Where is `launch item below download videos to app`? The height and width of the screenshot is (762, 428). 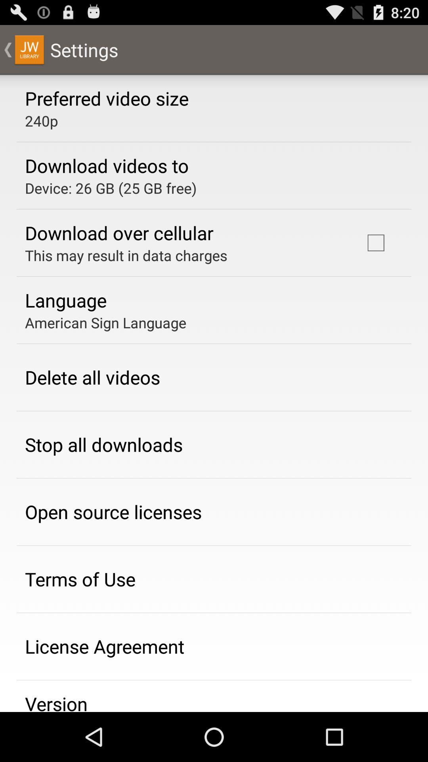 launch item below download videos to app is located at coordinates (111, 188).